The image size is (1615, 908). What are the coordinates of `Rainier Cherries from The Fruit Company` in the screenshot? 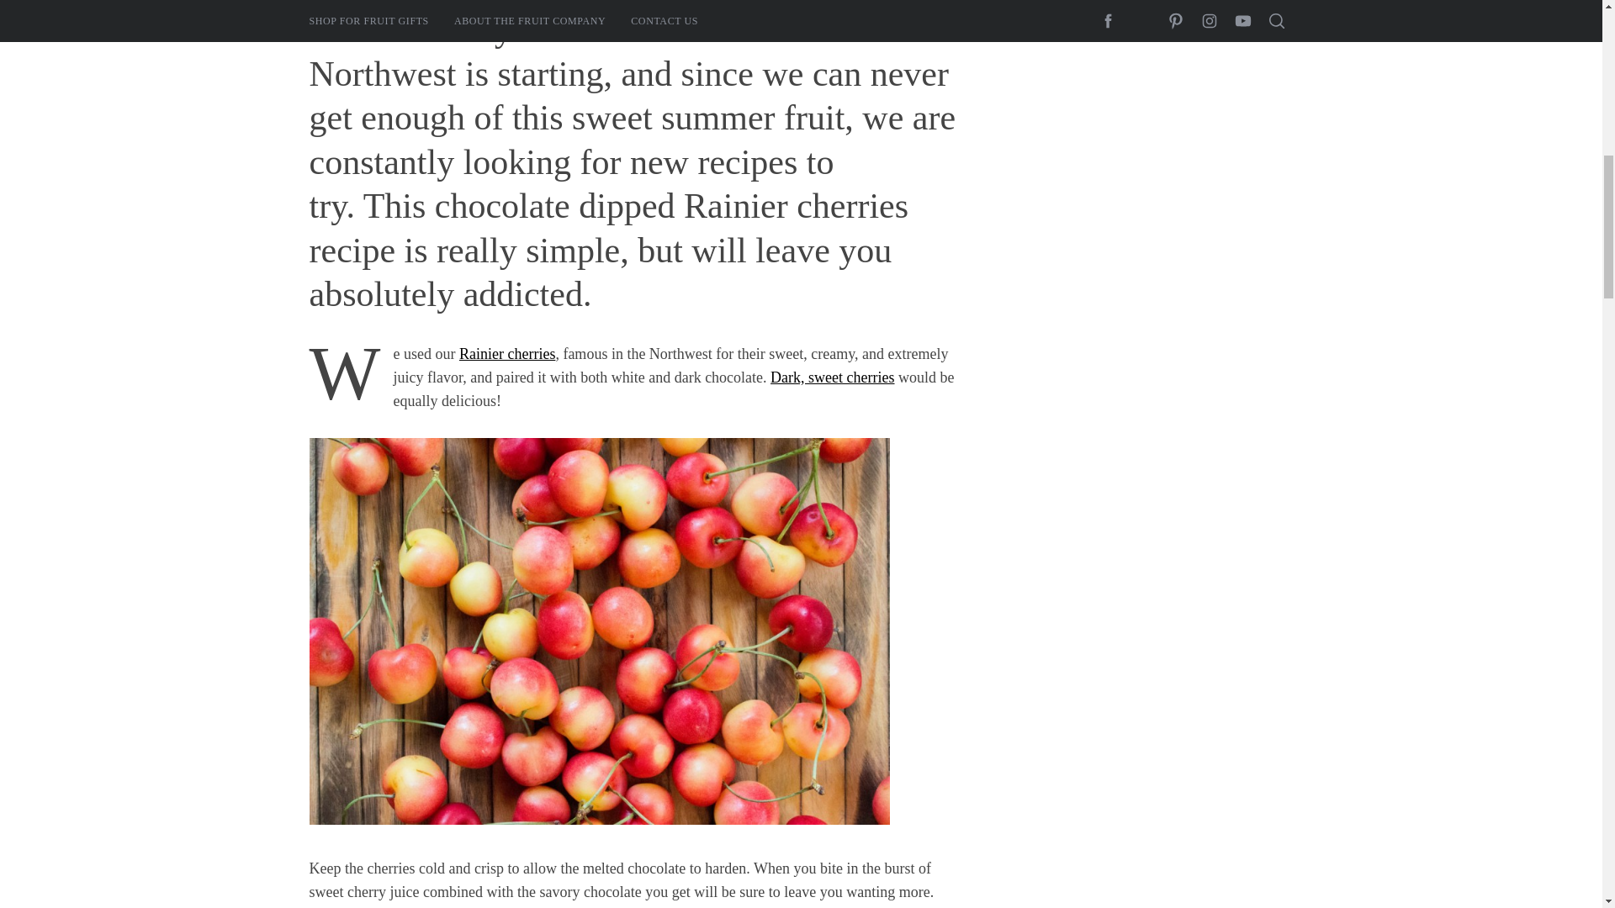 It's located at (506, 353).